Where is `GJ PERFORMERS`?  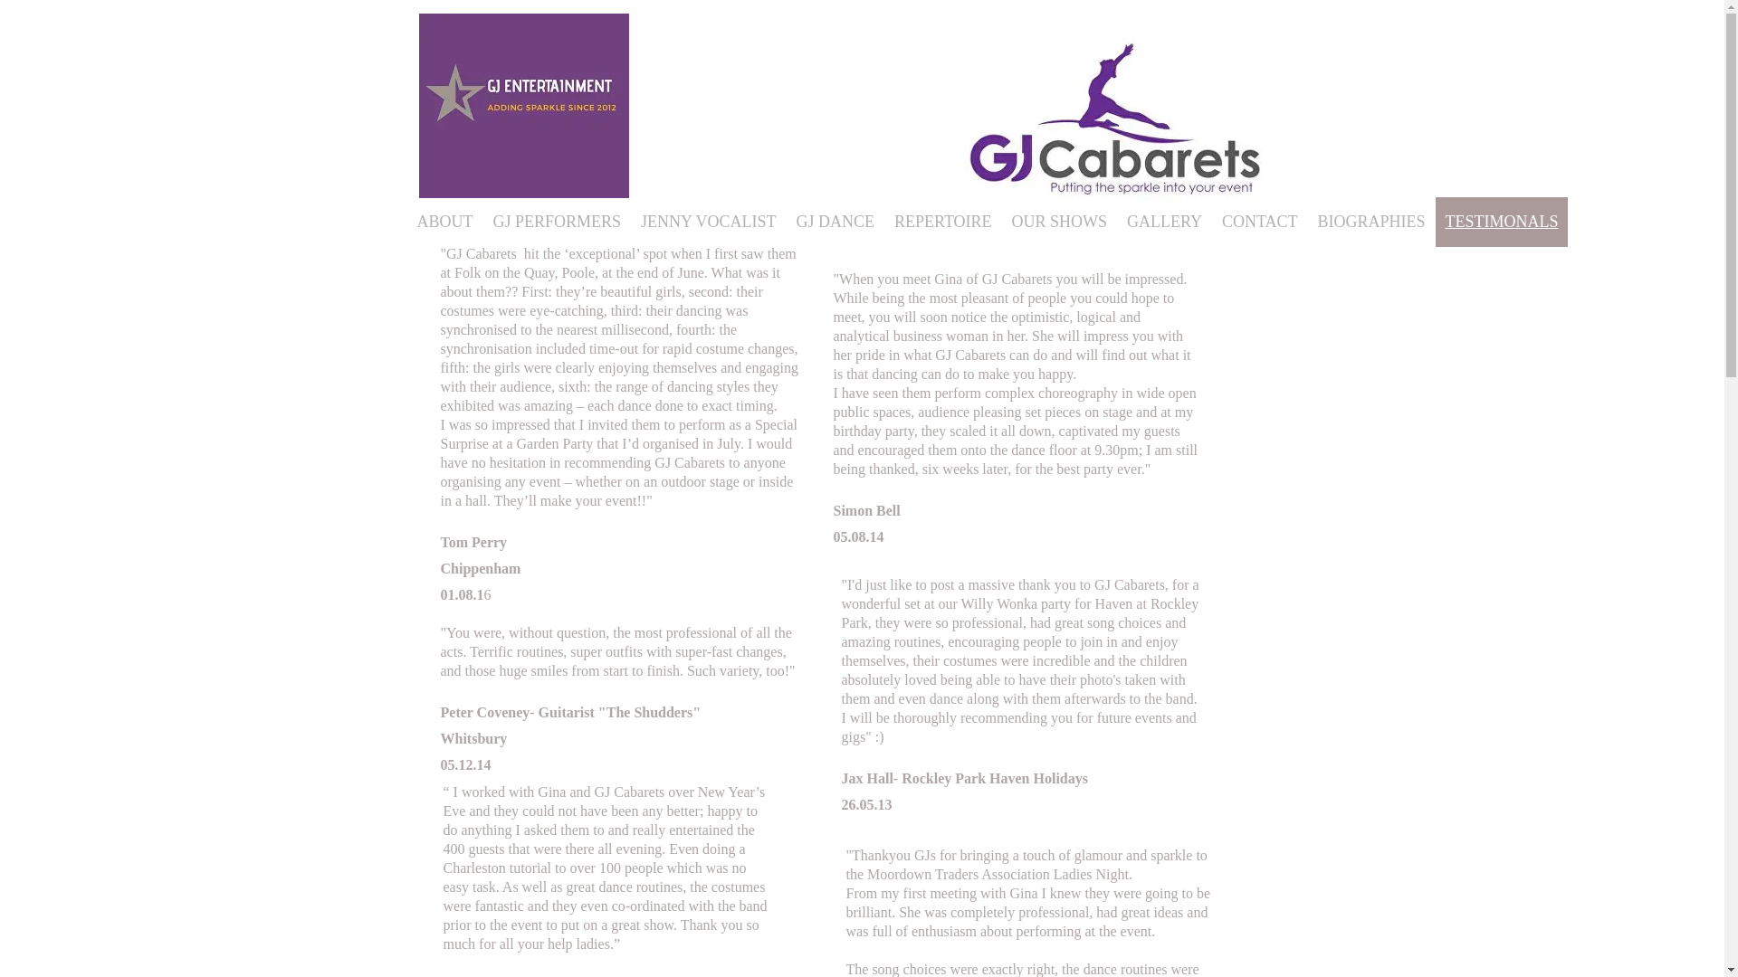 GJ PERFORMERS is located at coordinates (556, 223).